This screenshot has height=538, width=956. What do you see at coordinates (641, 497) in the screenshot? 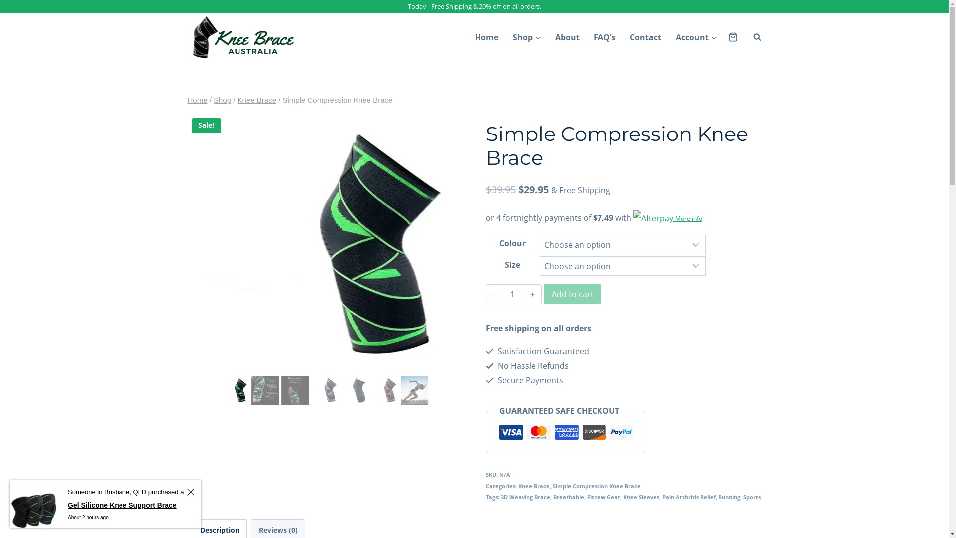
I see `Knee Sleeves` at bounding box center [641, 497].